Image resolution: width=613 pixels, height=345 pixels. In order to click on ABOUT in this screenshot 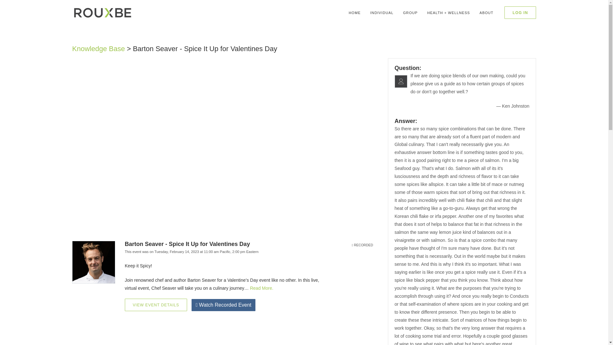, I will do `click(486, 13)`.